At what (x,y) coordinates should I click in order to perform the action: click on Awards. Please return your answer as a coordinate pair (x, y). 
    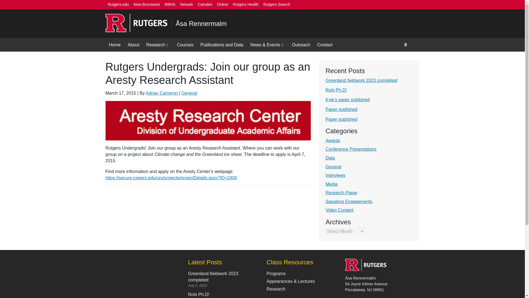
    Looking at the image, I should click on (333, 141).